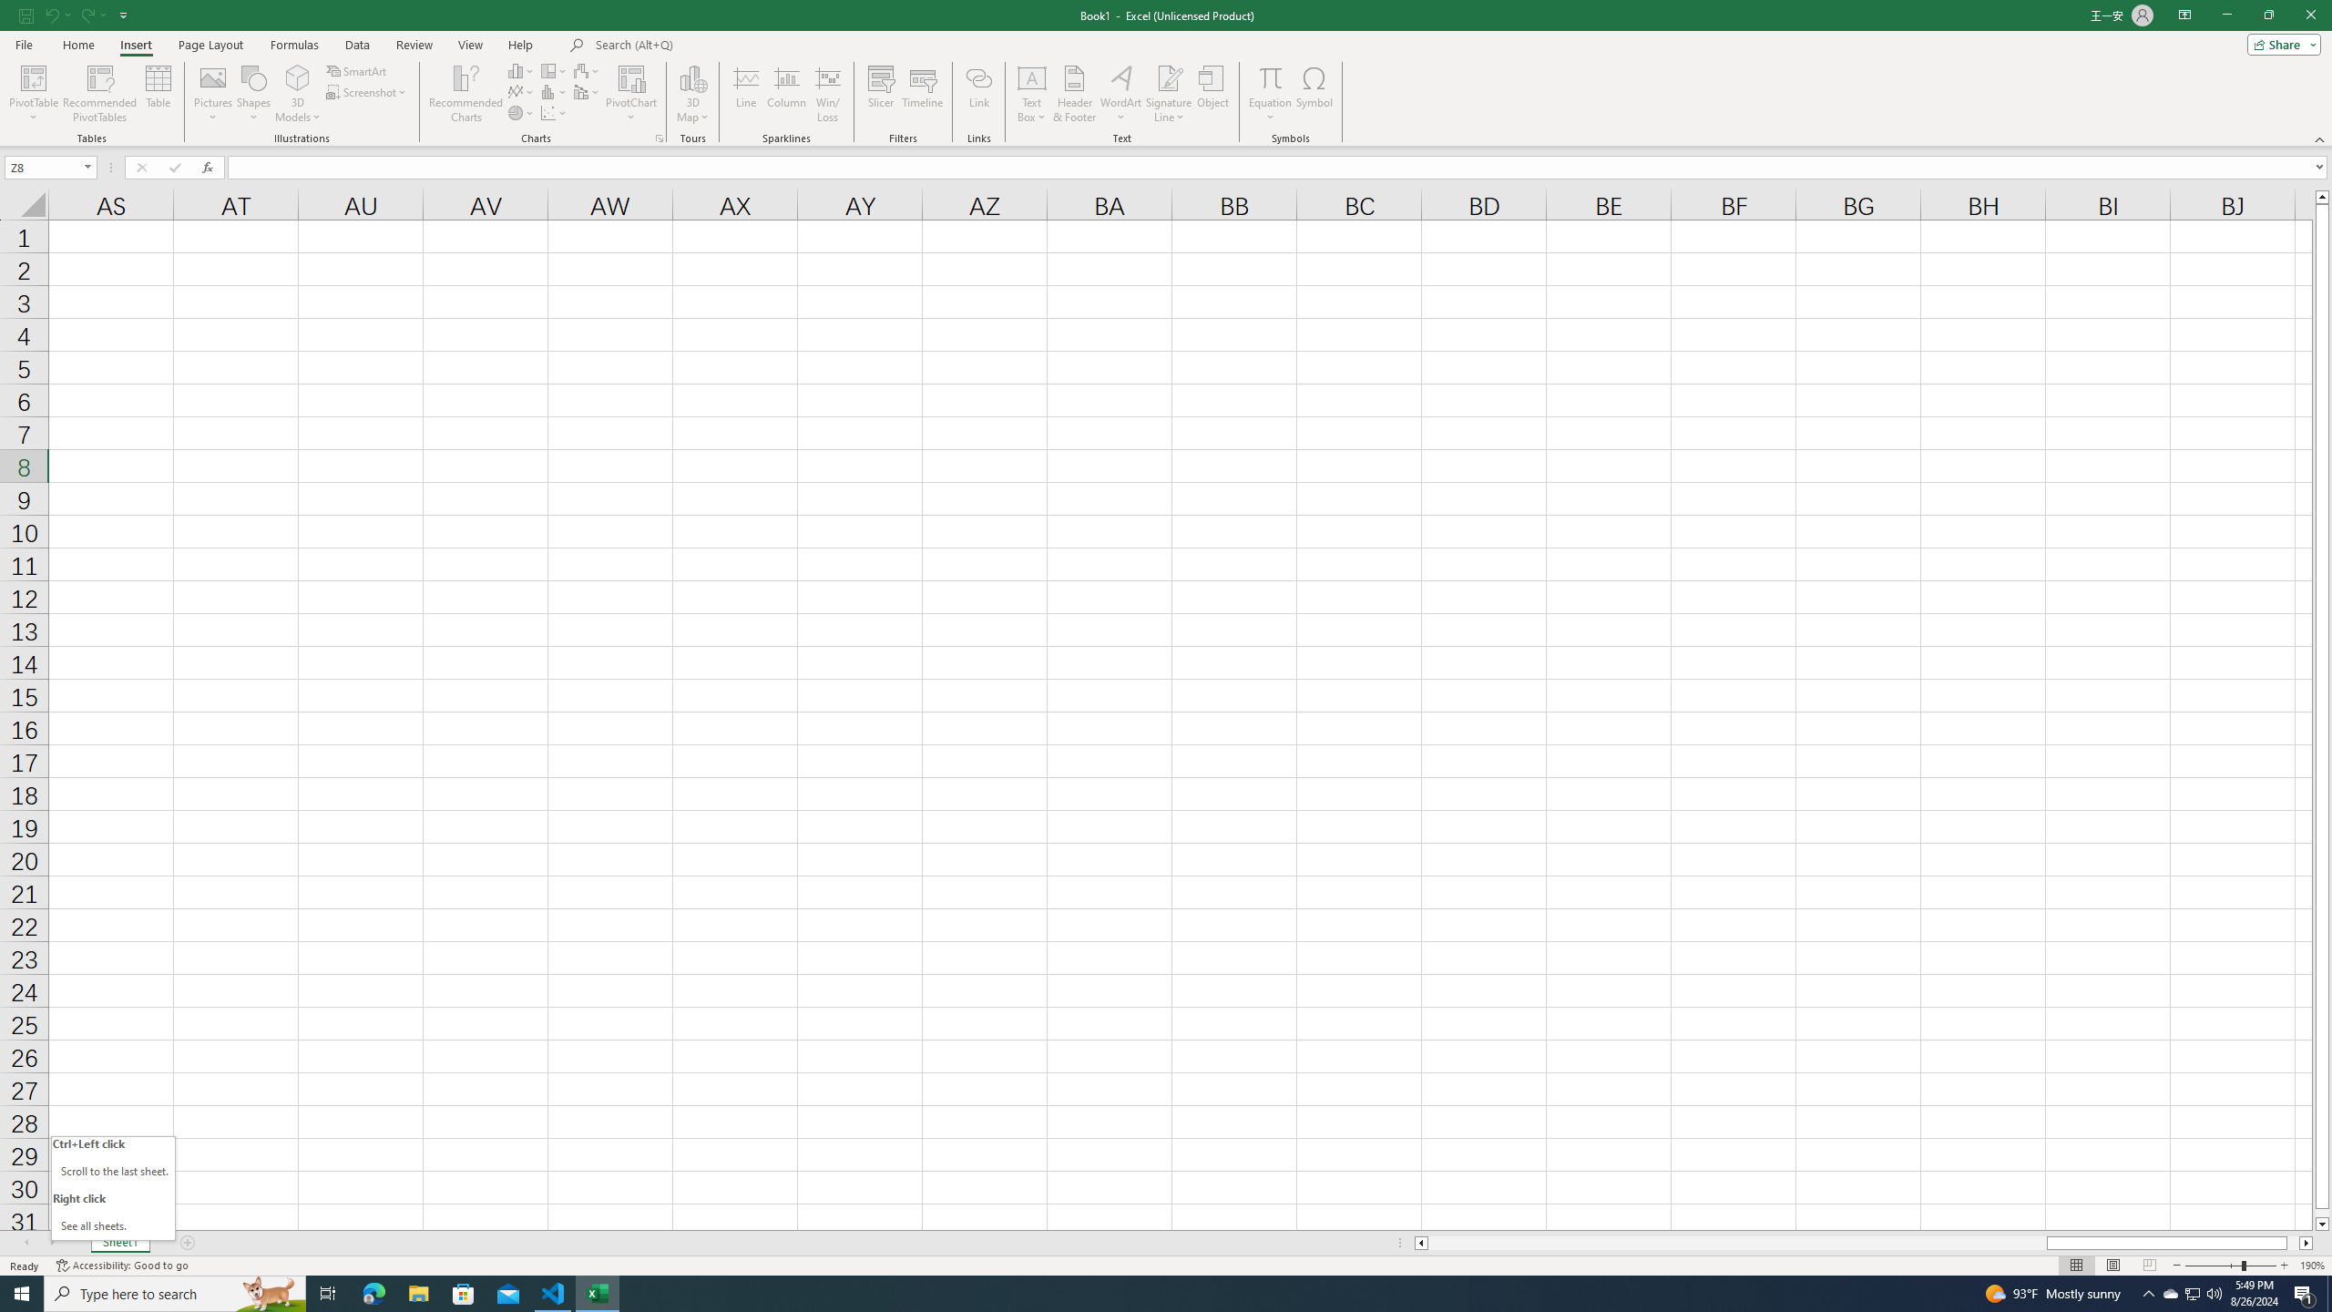  What do you see at coordinates (2323, 1225) in the screenshot?
I see `Line down` at bounding box center [2323, 1225].